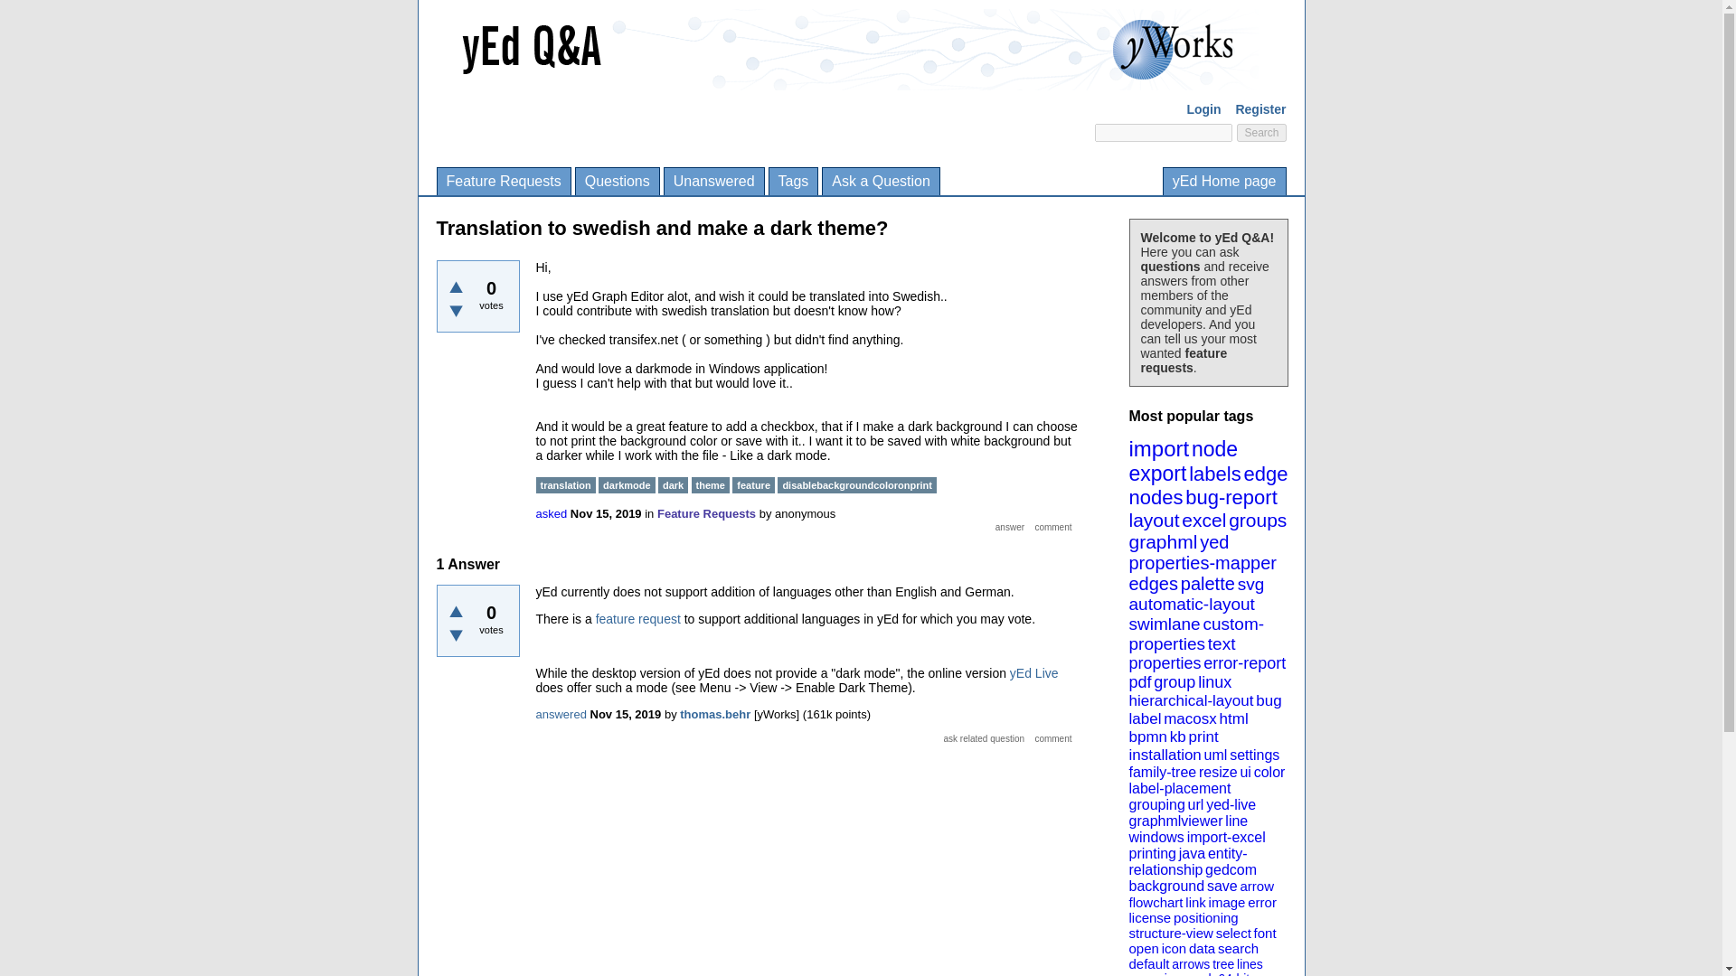  Describe the element at coordinates (1052, 526) in the screenshot. I see `comment` at that location.